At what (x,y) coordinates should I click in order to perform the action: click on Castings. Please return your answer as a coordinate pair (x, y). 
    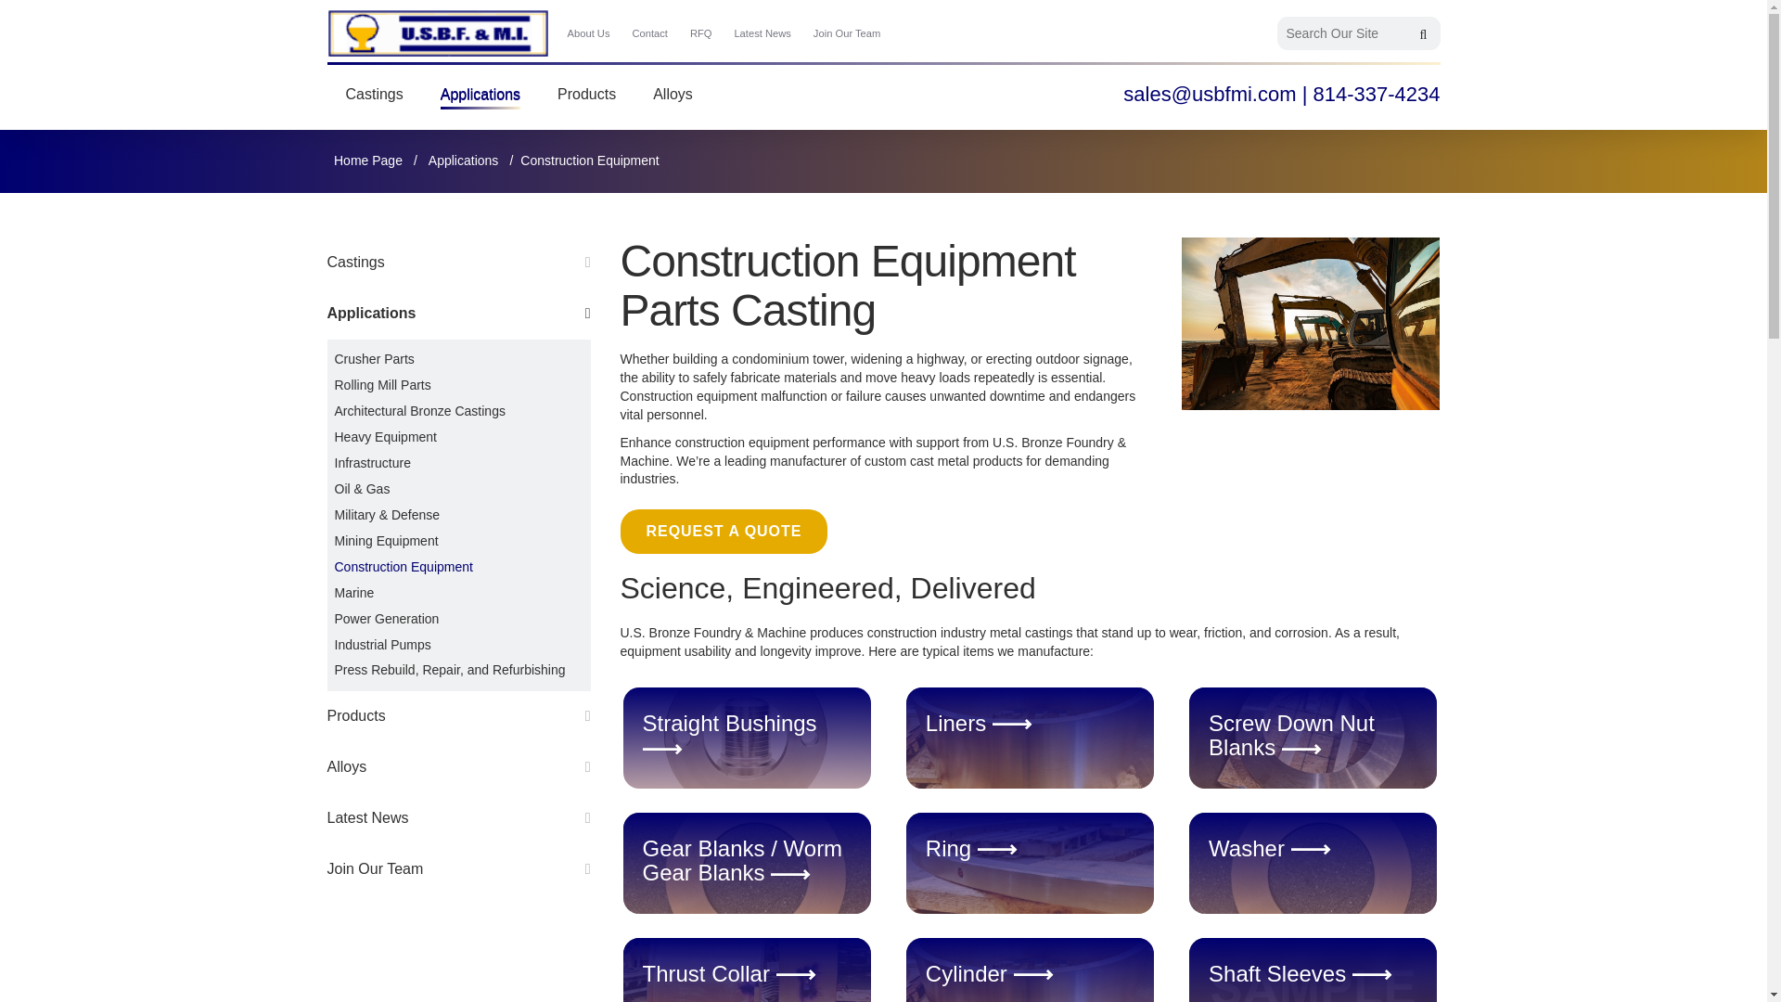
    Looking at the image, I should click on (373, 95).